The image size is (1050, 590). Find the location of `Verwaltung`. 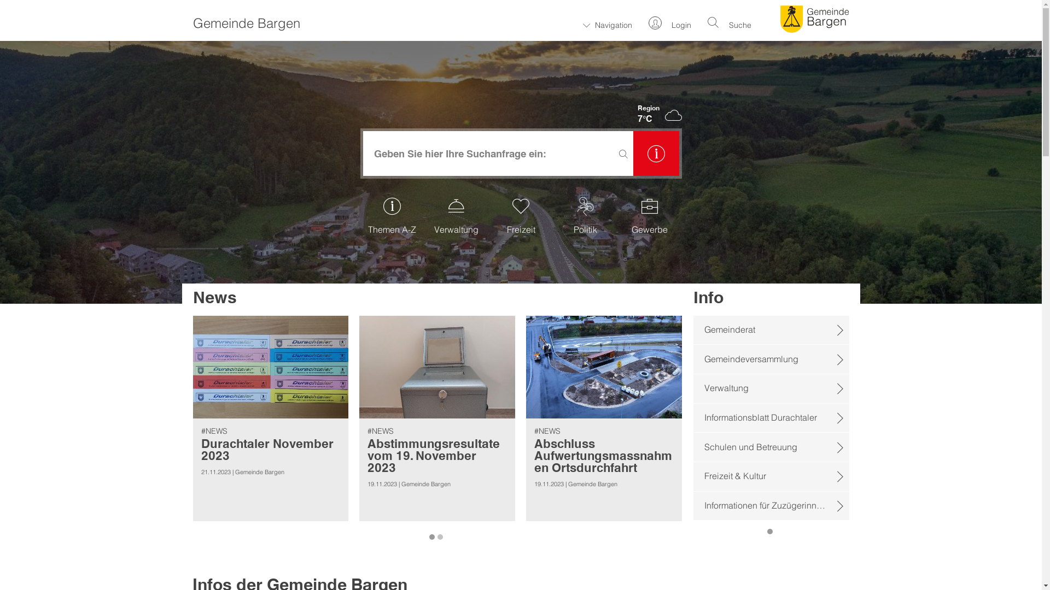

Verwaltung is located at coordinates (771, 389).